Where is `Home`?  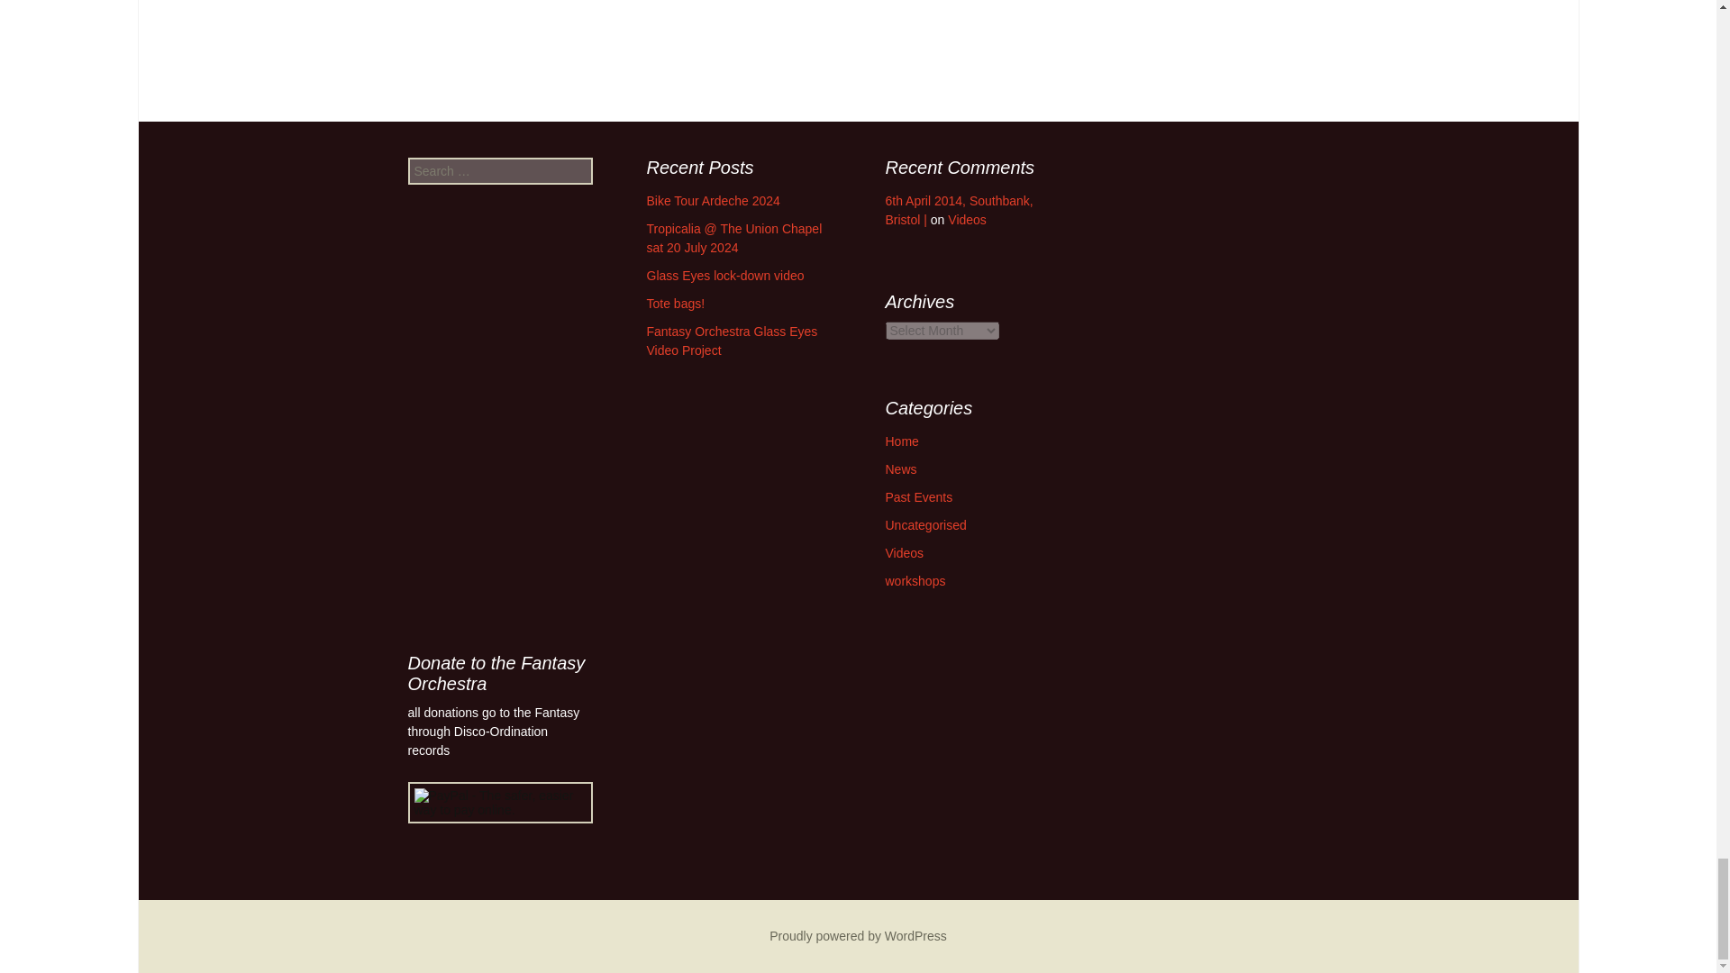
Home is located at coordinates (901, 441).